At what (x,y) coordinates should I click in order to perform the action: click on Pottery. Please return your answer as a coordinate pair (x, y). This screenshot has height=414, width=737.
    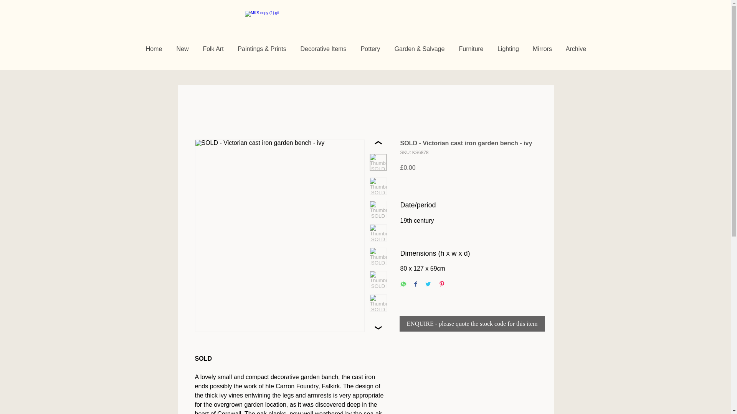
    Looking at the image, I should click on (370, 49).